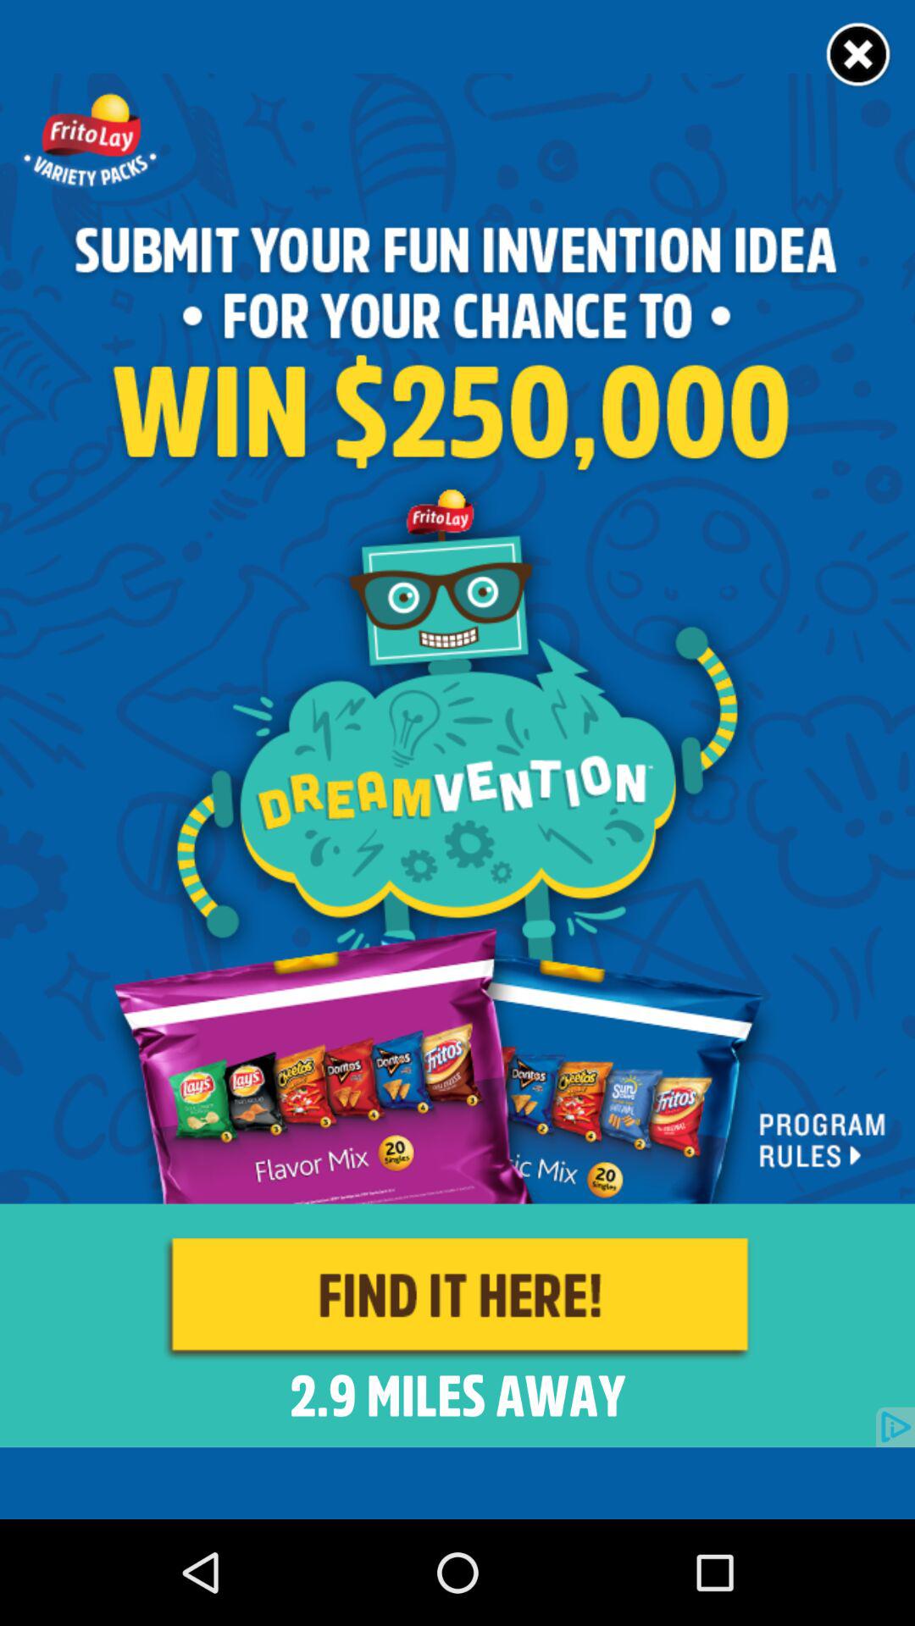  What do you see at coordinates (859, 56) in the screenshot?
I see `go to close` at bounding box center [859, 56].